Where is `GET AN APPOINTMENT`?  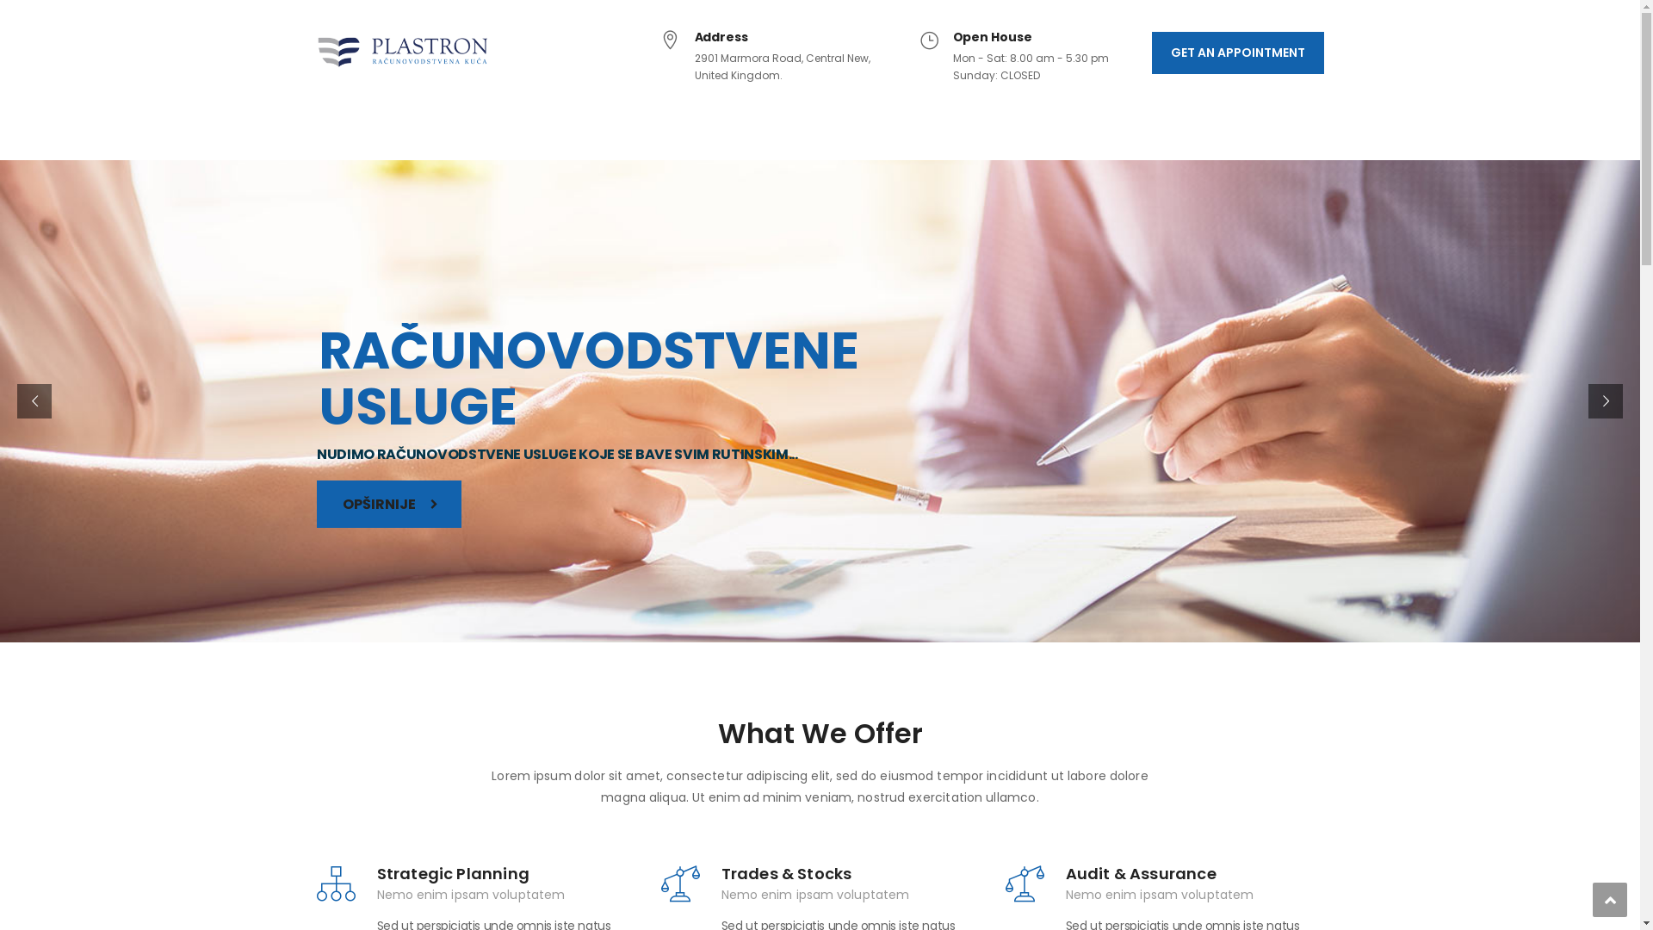 GET AN APPOINTMENT is located at coordinates (1238, 53).